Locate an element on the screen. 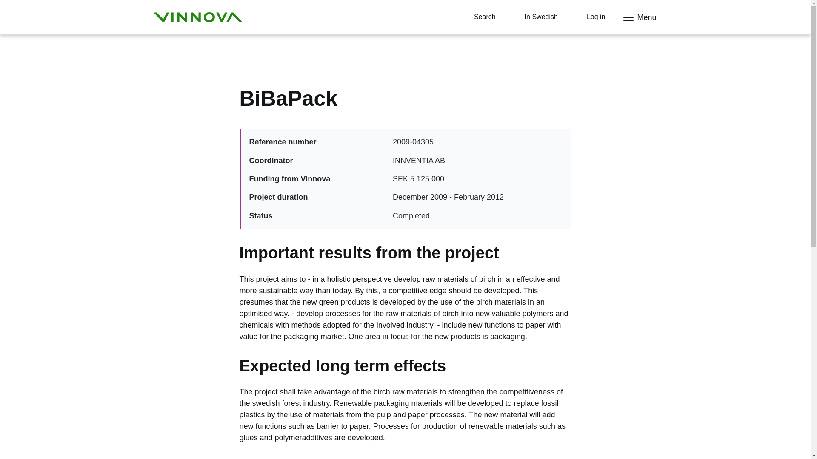  Vinnova logo, link to start page. is located at coordinates (197, 17).